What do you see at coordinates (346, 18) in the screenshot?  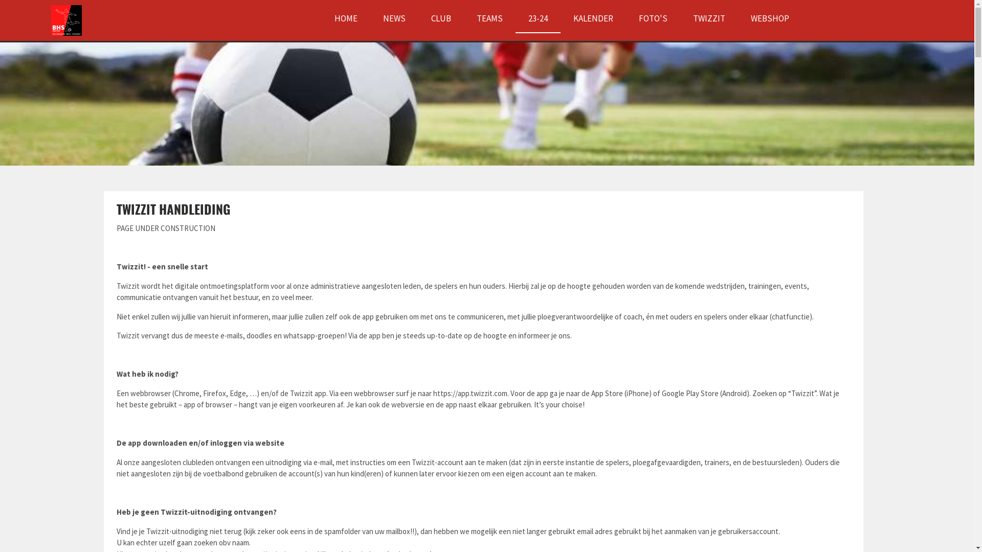 I see `HOME` at bounding box center [346, 18].